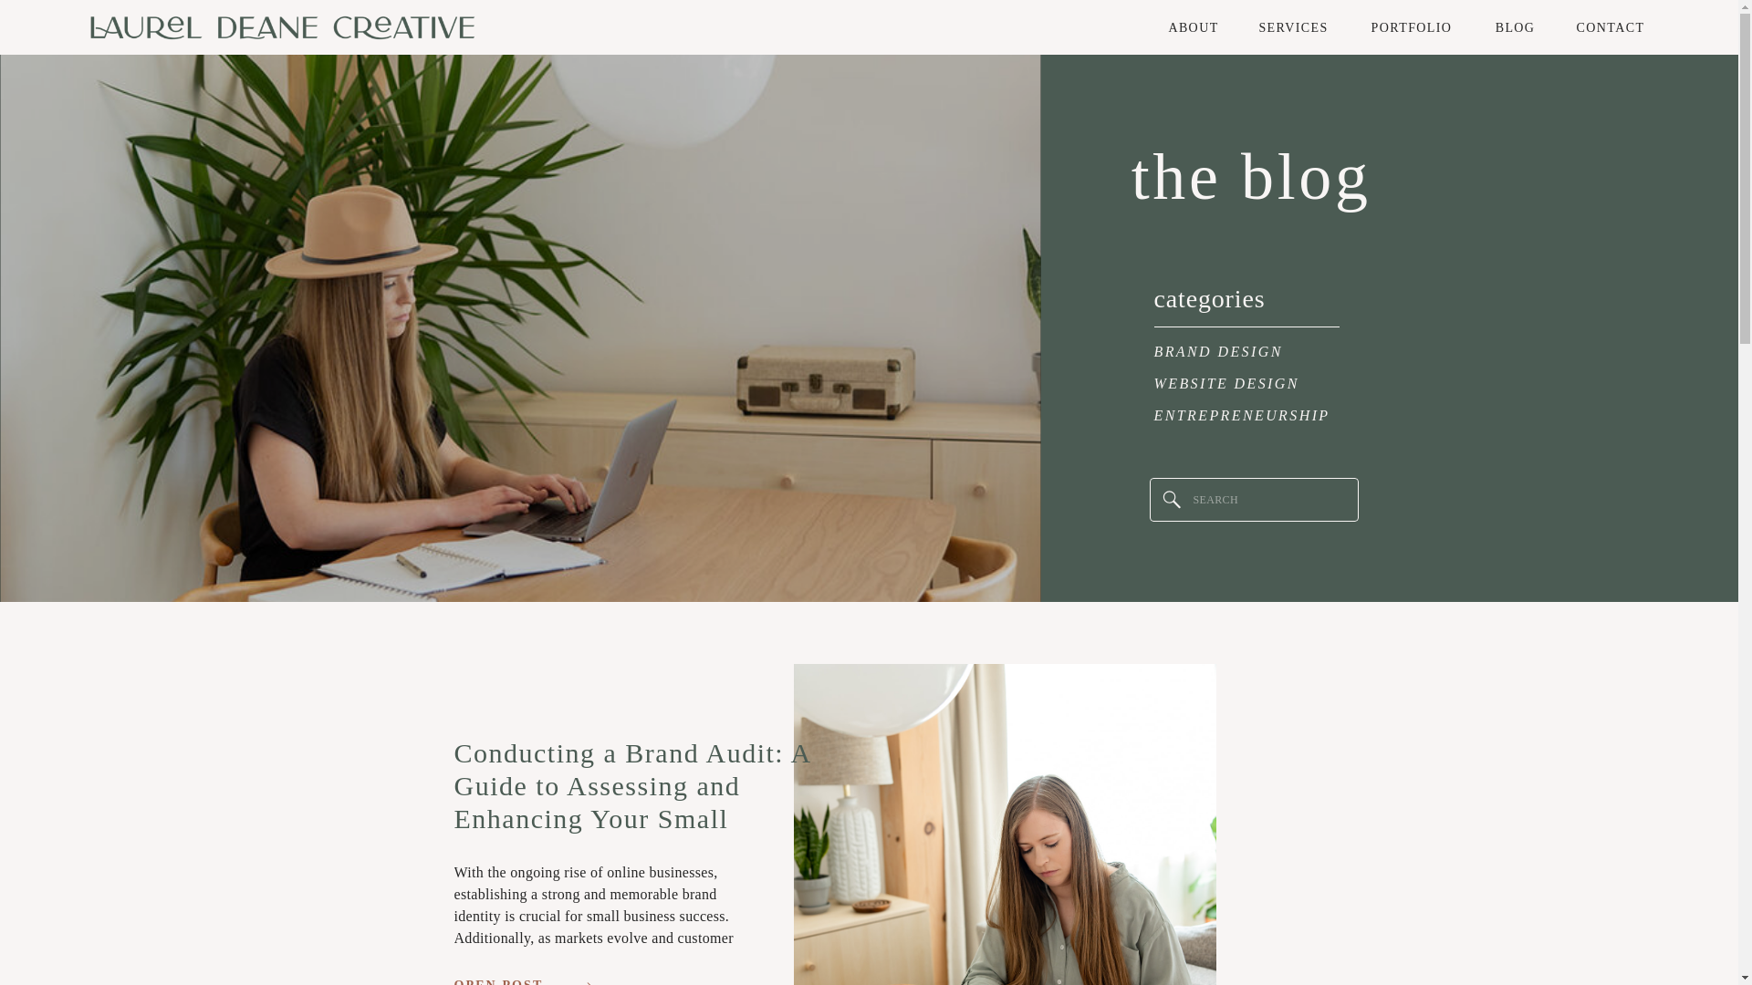 This screenshot has height=985, width=1752. What do you see at coordinates (1610, 27) in the screenshot?
I see `CONTACT` at bounding box center [1610, 27].